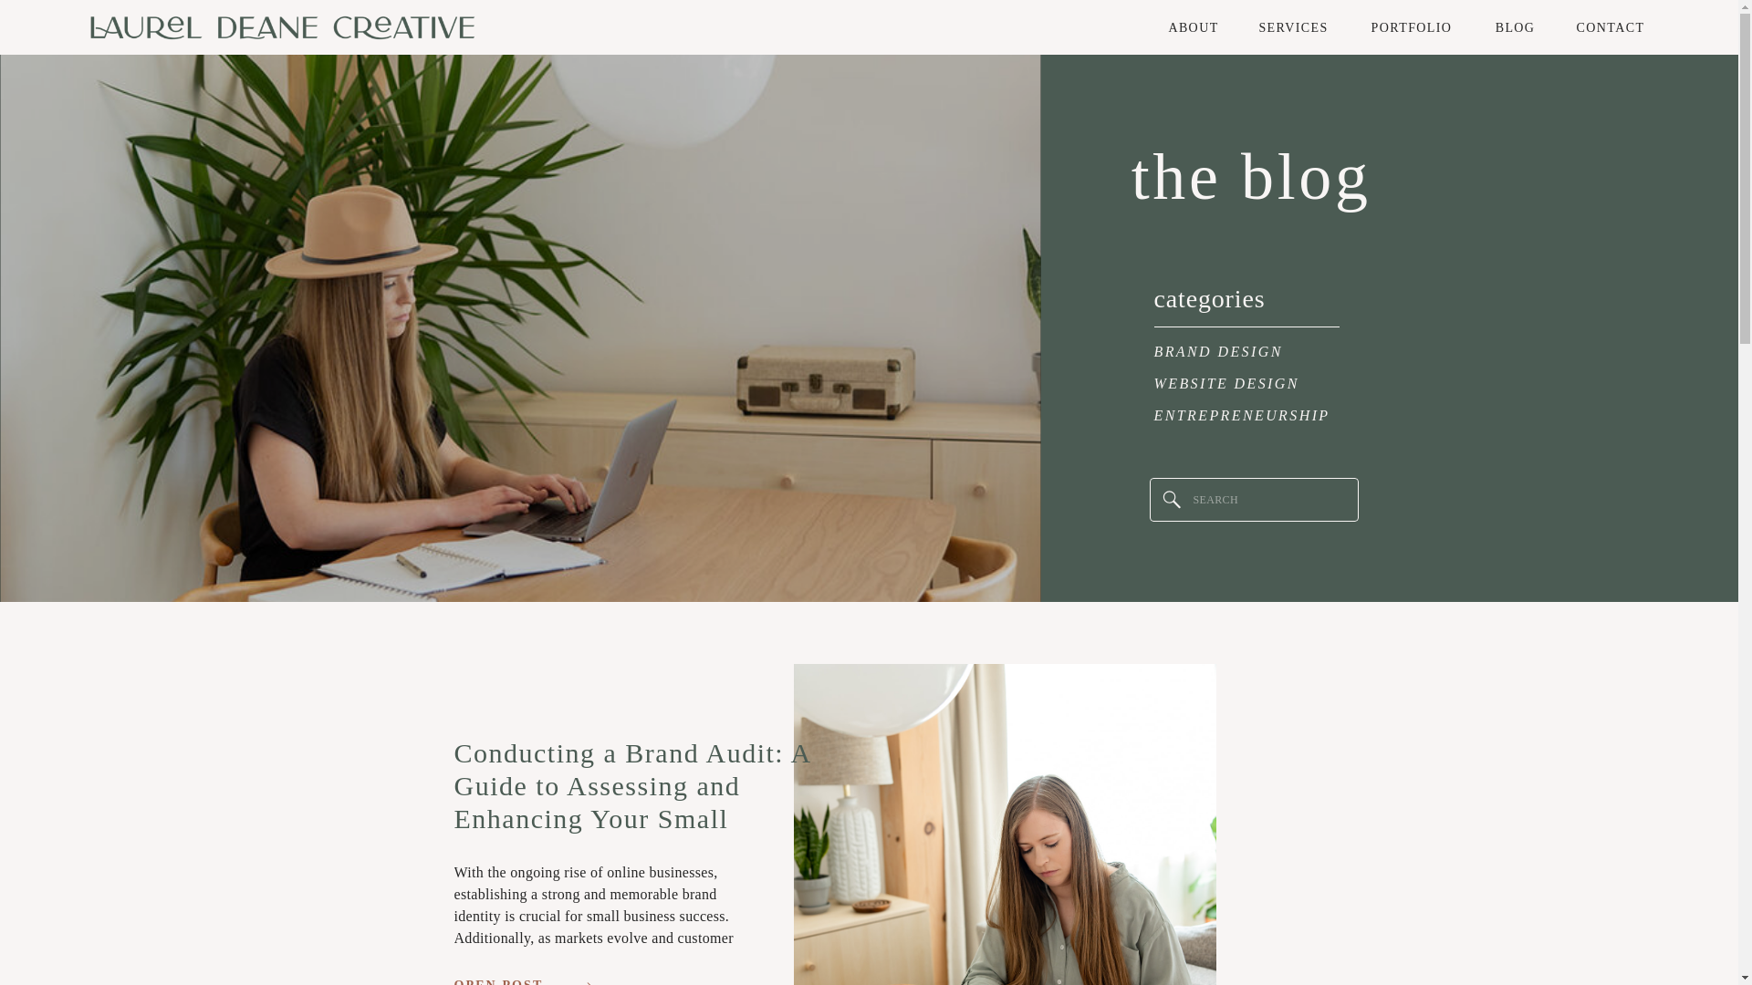 This screenshot has height=985, width=1752. What do you see at coordinates (1610, 27) in the screenshot?
I see `CONTACT` at bounding box center [1610, 27].